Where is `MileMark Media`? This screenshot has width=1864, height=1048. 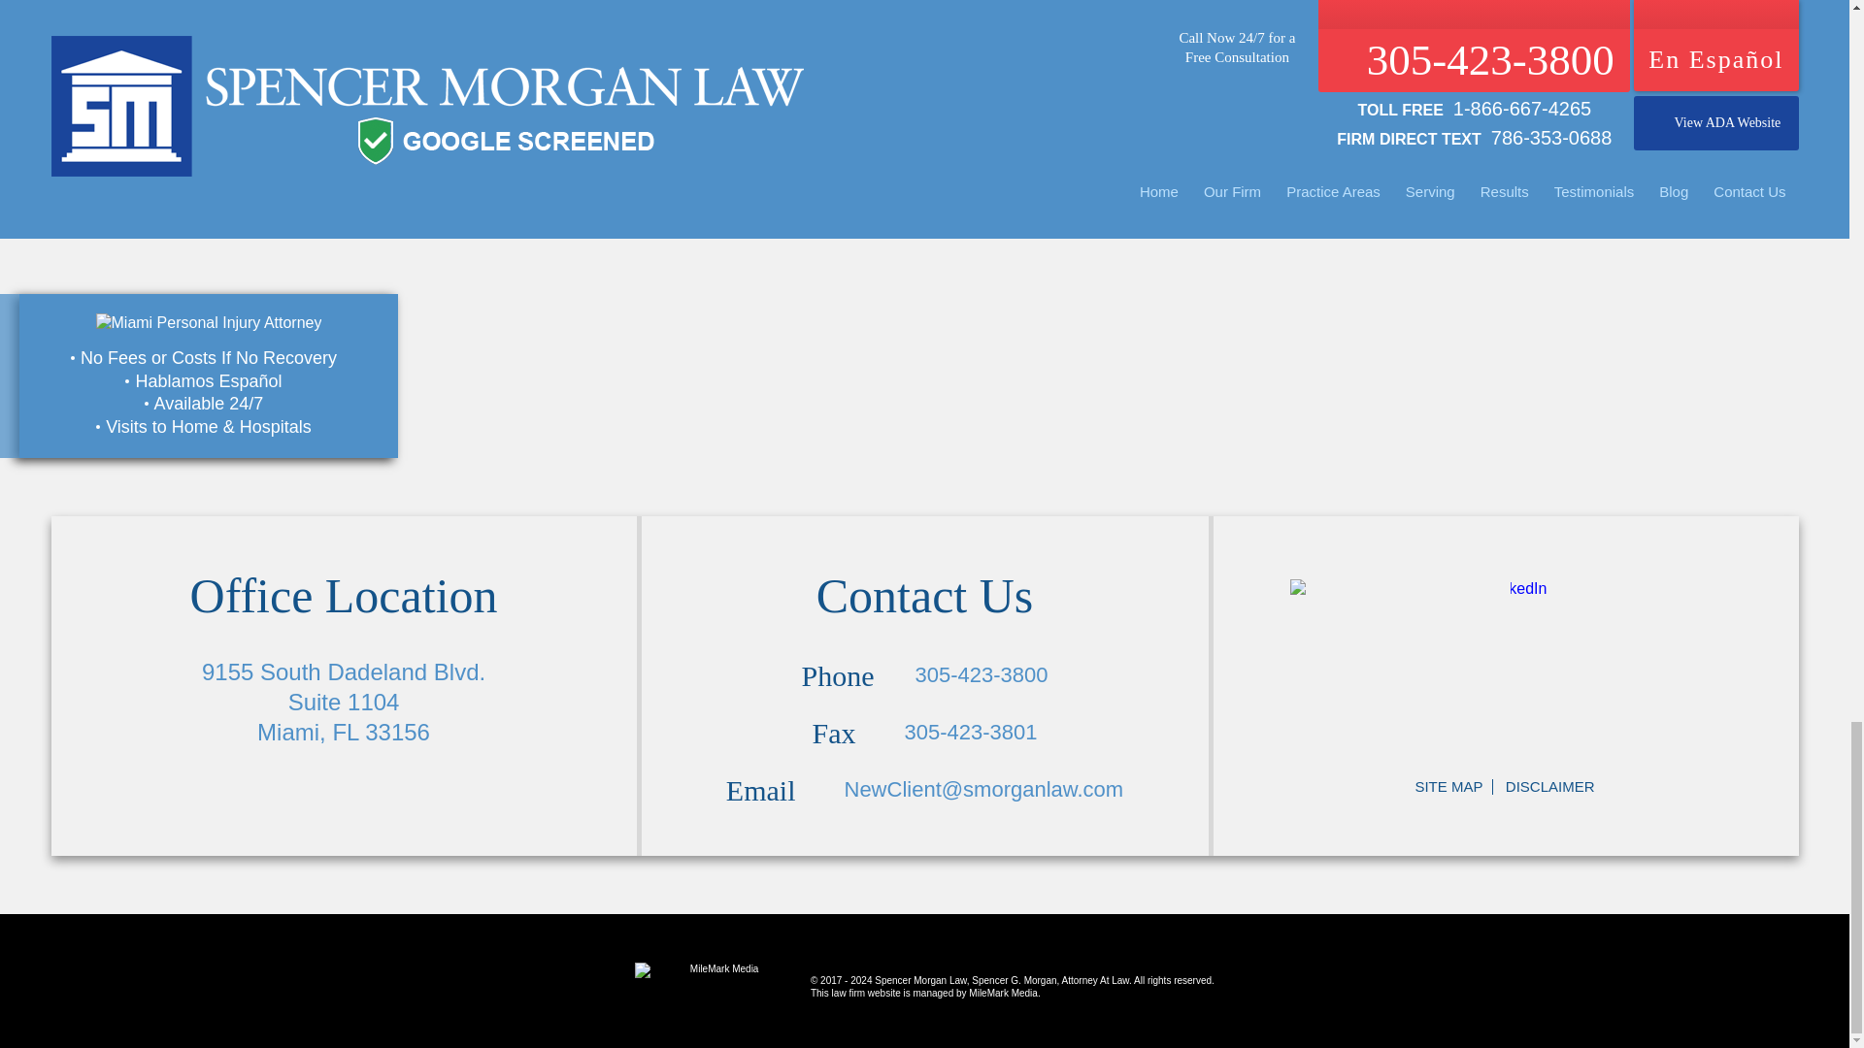
MileMark Media is located at coordinates (716, 980).